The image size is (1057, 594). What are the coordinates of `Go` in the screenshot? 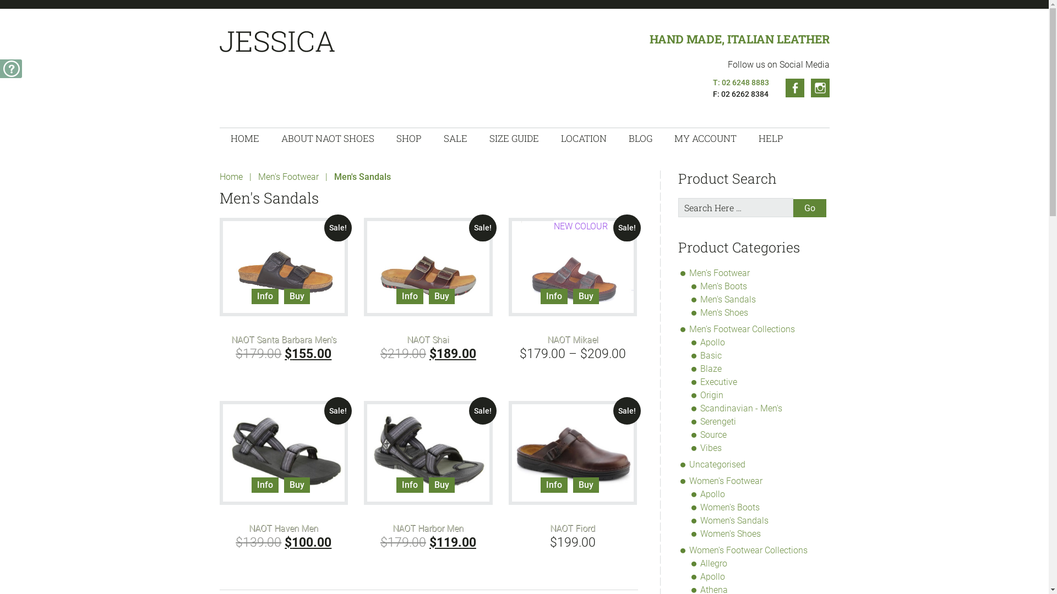 It's located at (809, 208).